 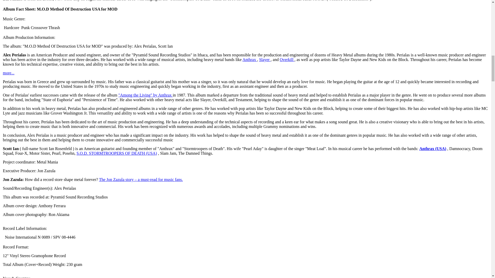 What do you see at coordinates (265, 59) in the screenshot?
I see `Slayer` at bounding box center [265, 59].